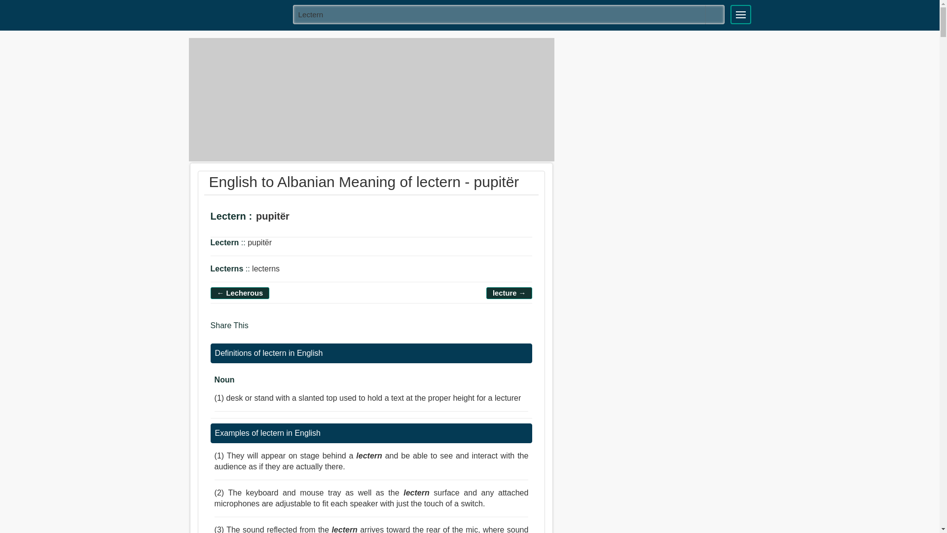 This screenshot has height=533, width=947. What do you see at coordinates (237, 14) in the screenshot?
I see `ALBANIAN` at bounding box center [237, 14].